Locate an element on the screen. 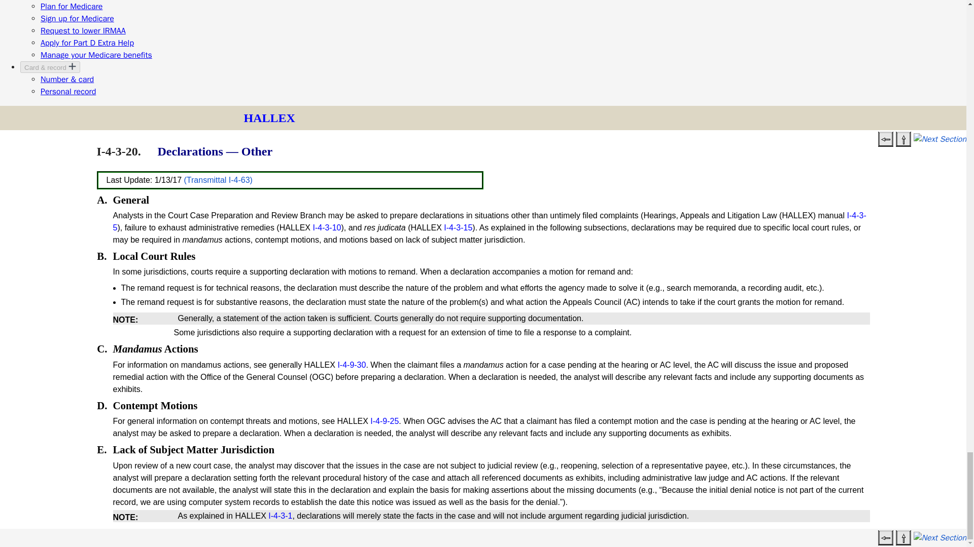 The width and height of the screenshot is (974, 547). Table of Contents is located at coordinates (903, 139).